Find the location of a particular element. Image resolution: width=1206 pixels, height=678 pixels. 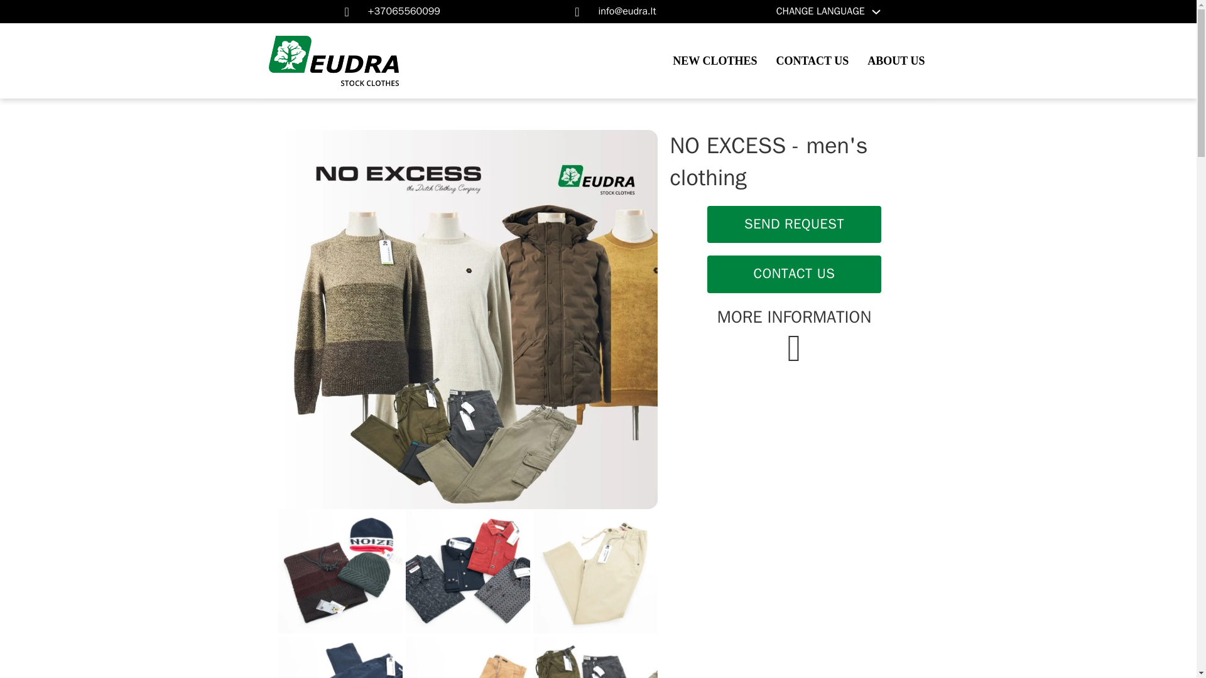

ABOUT US is located at coordinates (896, 62).